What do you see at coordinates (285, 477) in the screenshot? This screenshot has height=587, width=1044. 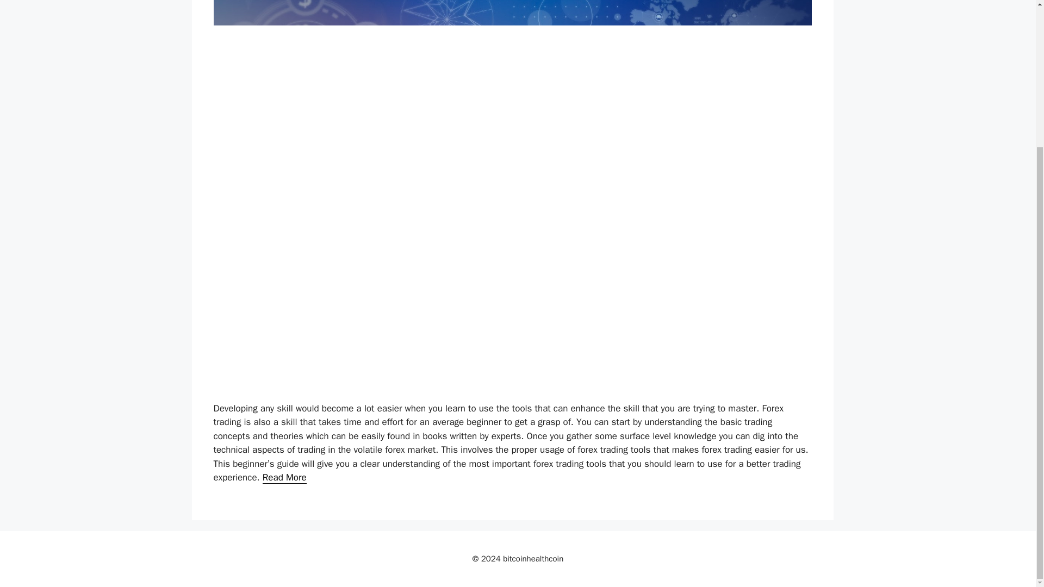 I see `Read More` at bounding box center [285, 477].